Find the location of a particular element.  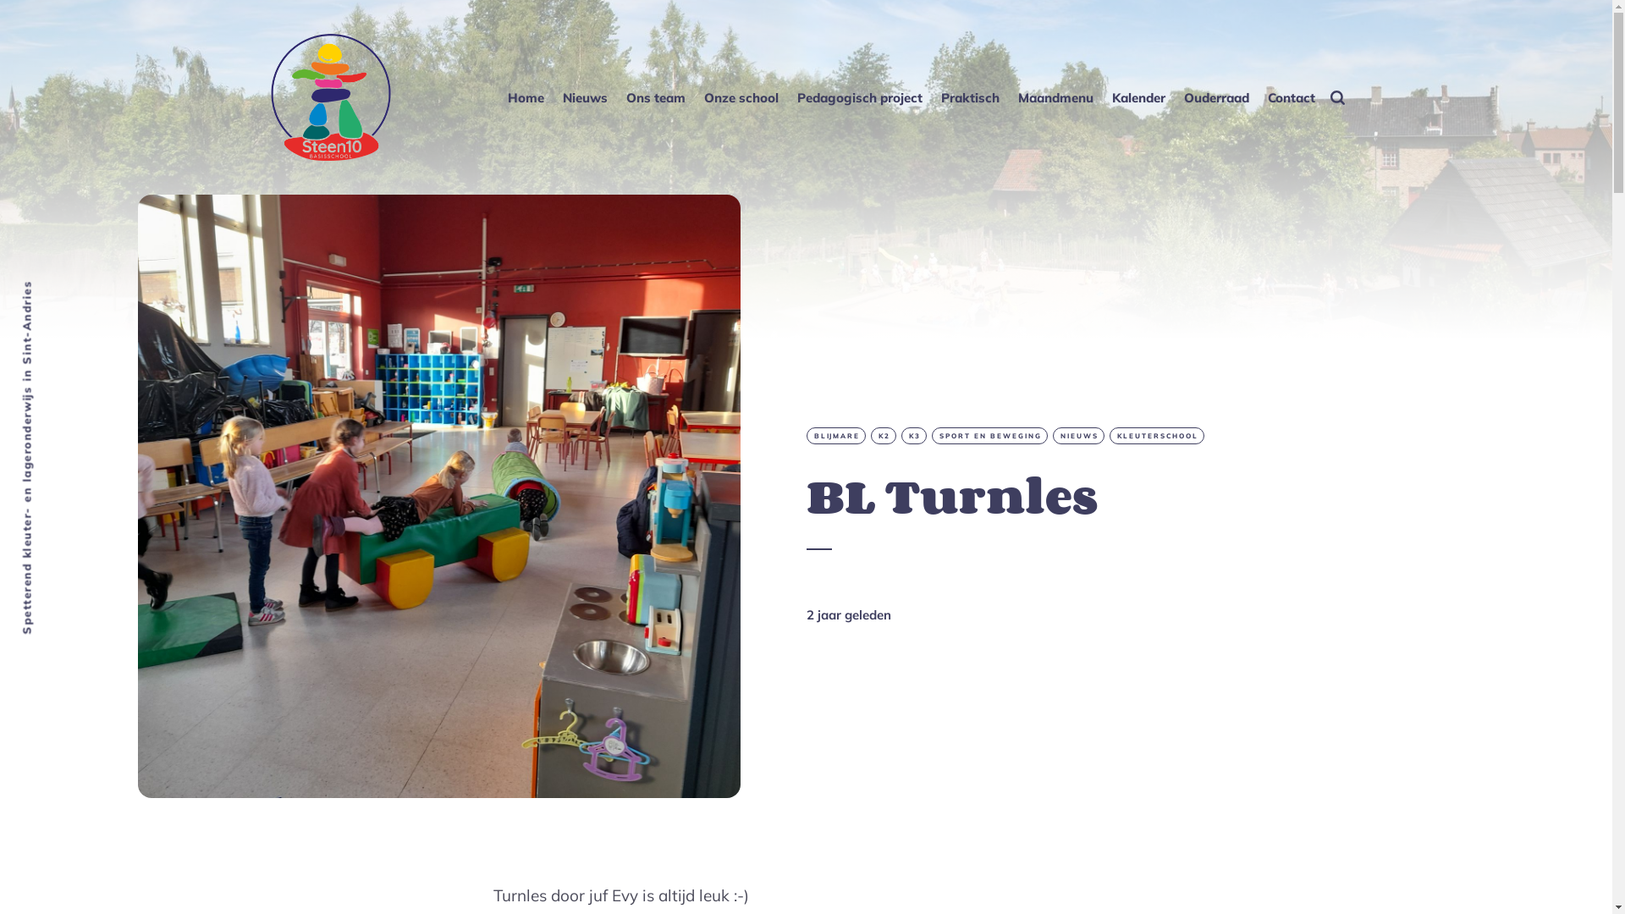

KLEUTERSCHOOL is located at coordinates (1156, 436).